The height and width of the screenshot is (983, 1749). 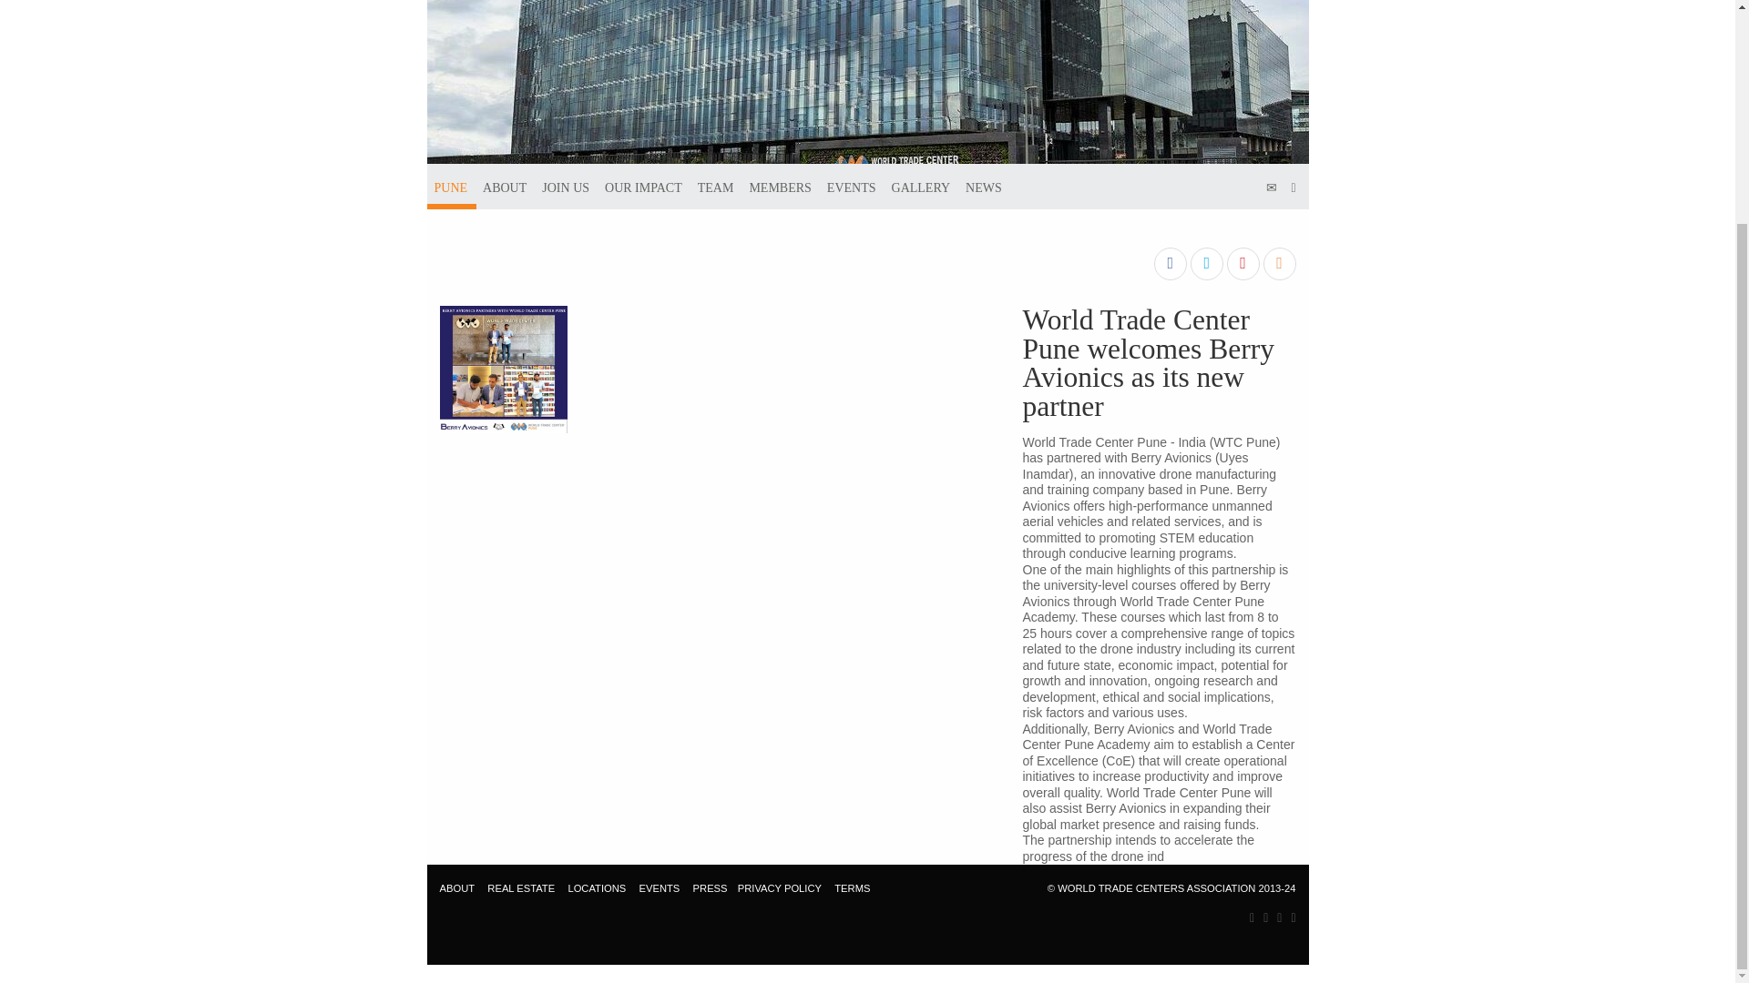 I want to click on PUNE, so click(x=450, y=187).